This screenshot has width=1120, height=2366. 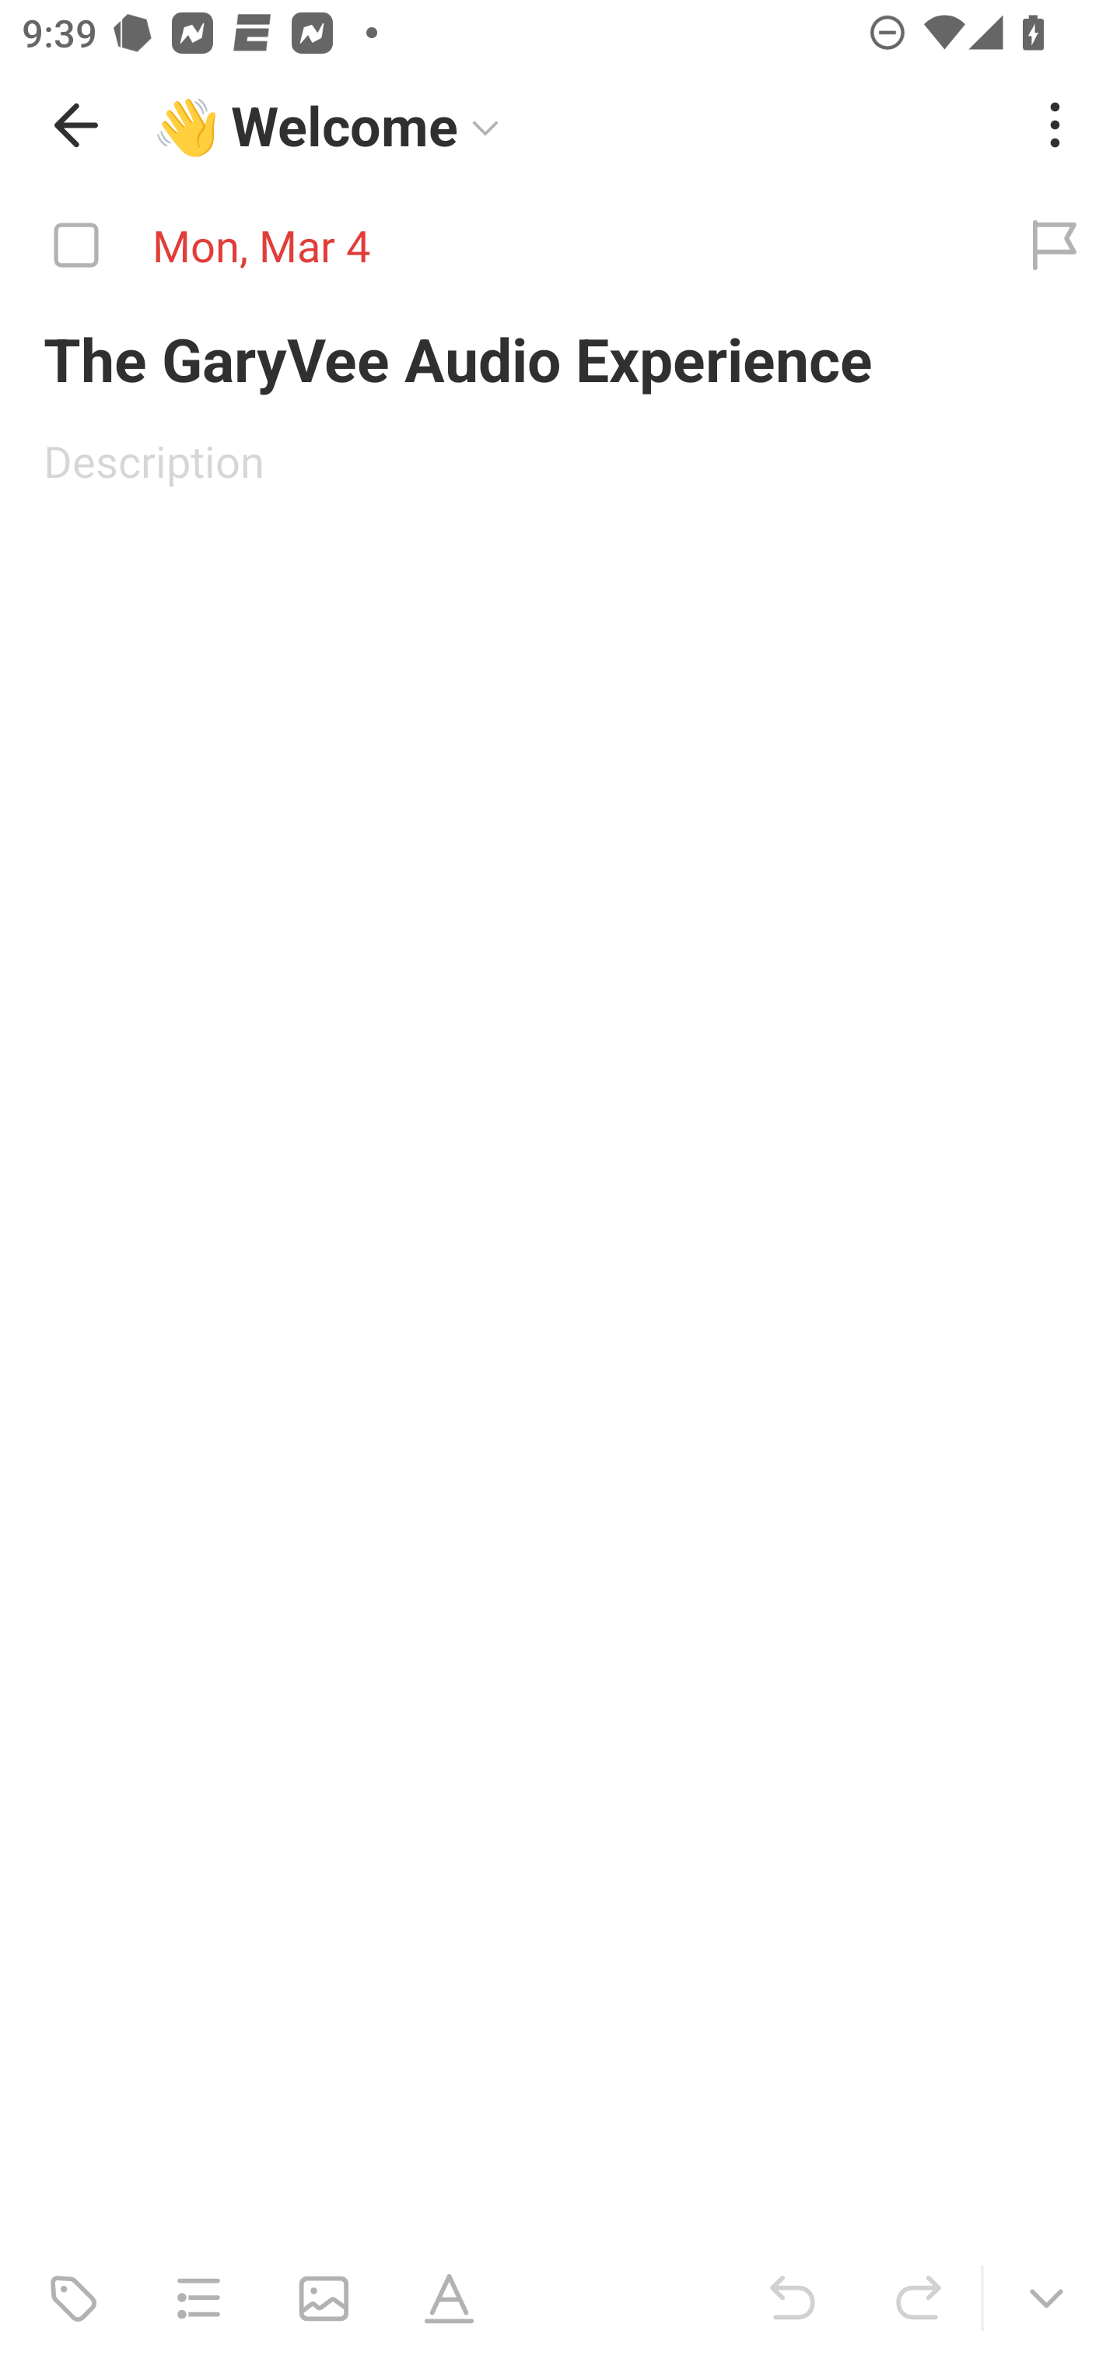 What do you see at coordinates (316, 142) in the screenshot?
I see `👋 Welcome` at bounding box center [316, 142].